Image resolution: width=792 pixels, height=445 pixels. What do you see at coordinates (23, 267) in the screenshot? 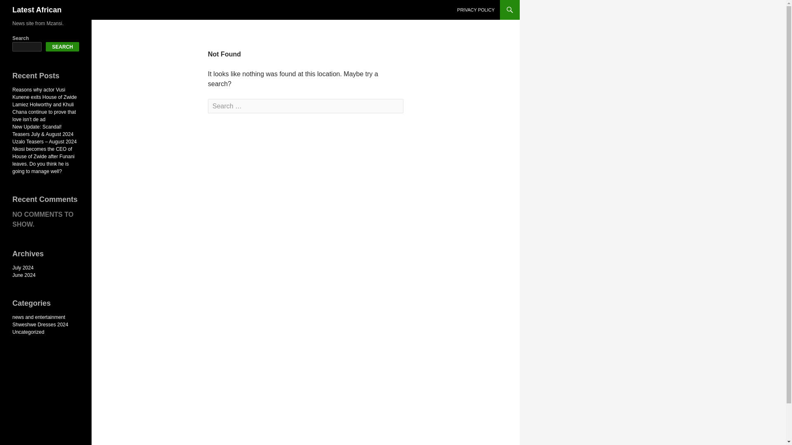
I see `July 2024` at bounding box center [23, 267].